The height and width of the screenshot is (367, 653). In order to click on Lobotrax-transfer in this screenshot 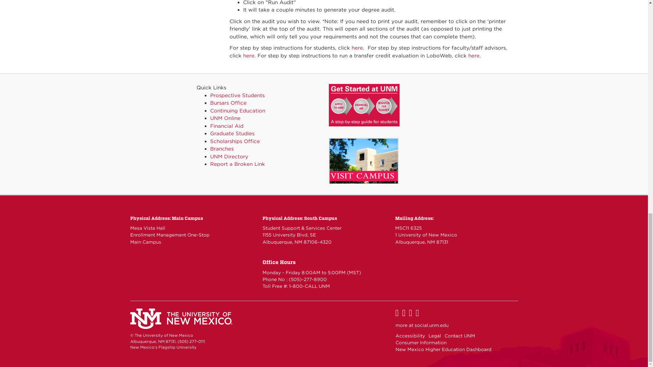, I will do `click(473, 56)`.